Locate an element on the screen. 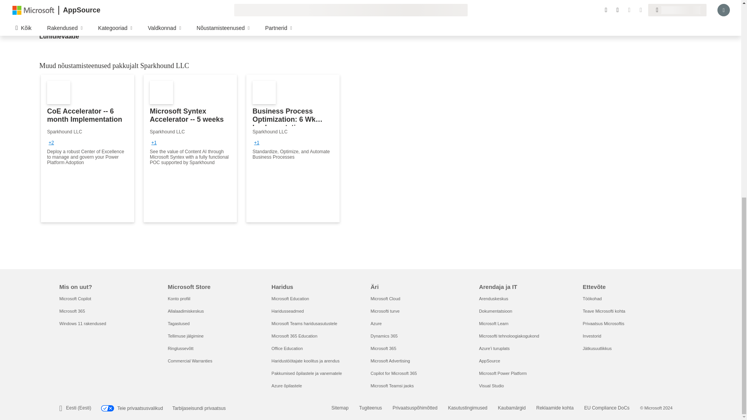 The image size is (747, 420). Haridusseadmed is located at coordinates (288, 311).